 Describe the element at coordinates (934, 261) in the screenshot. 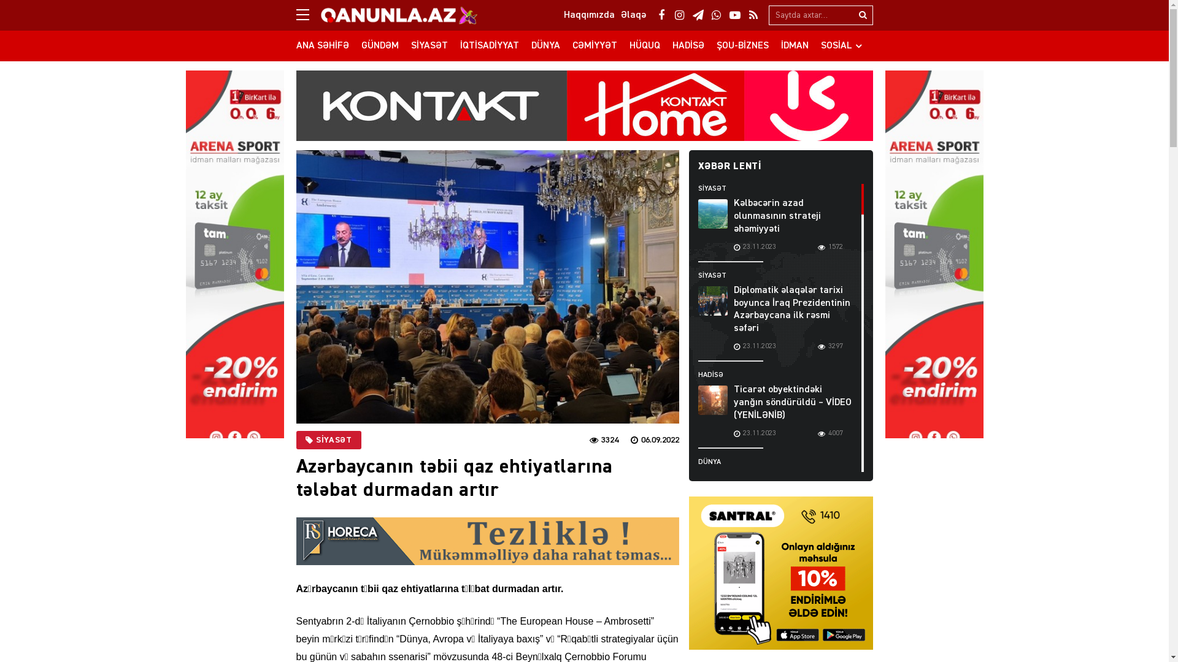

I see `!Reklam` at that location.